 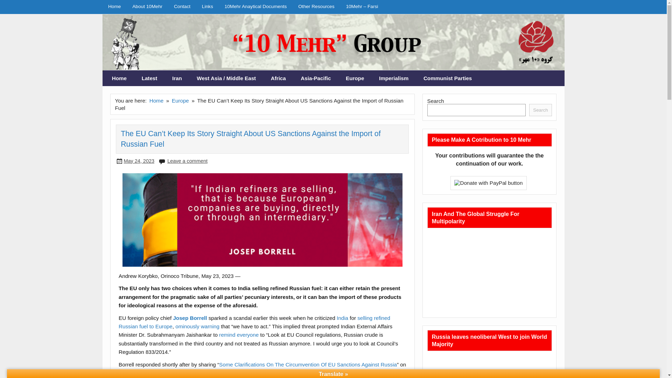 What do you see at coordinates (355, 78) in the screenshot?
I see `Europe` at bounding box center [355, 78].